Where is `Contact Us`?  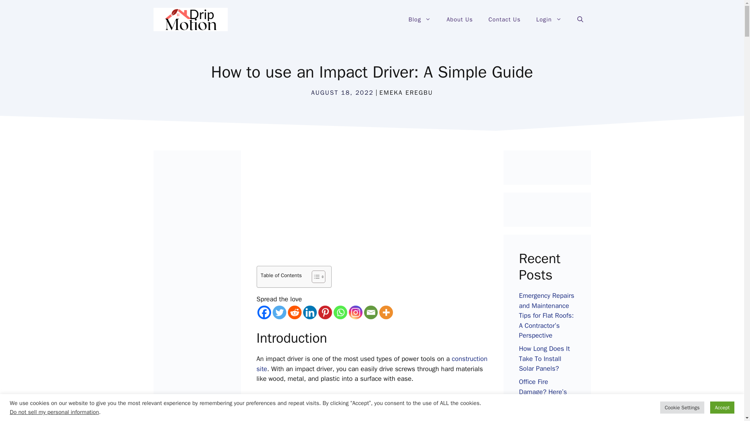
Contact Us is located at coordinates (505, 19).